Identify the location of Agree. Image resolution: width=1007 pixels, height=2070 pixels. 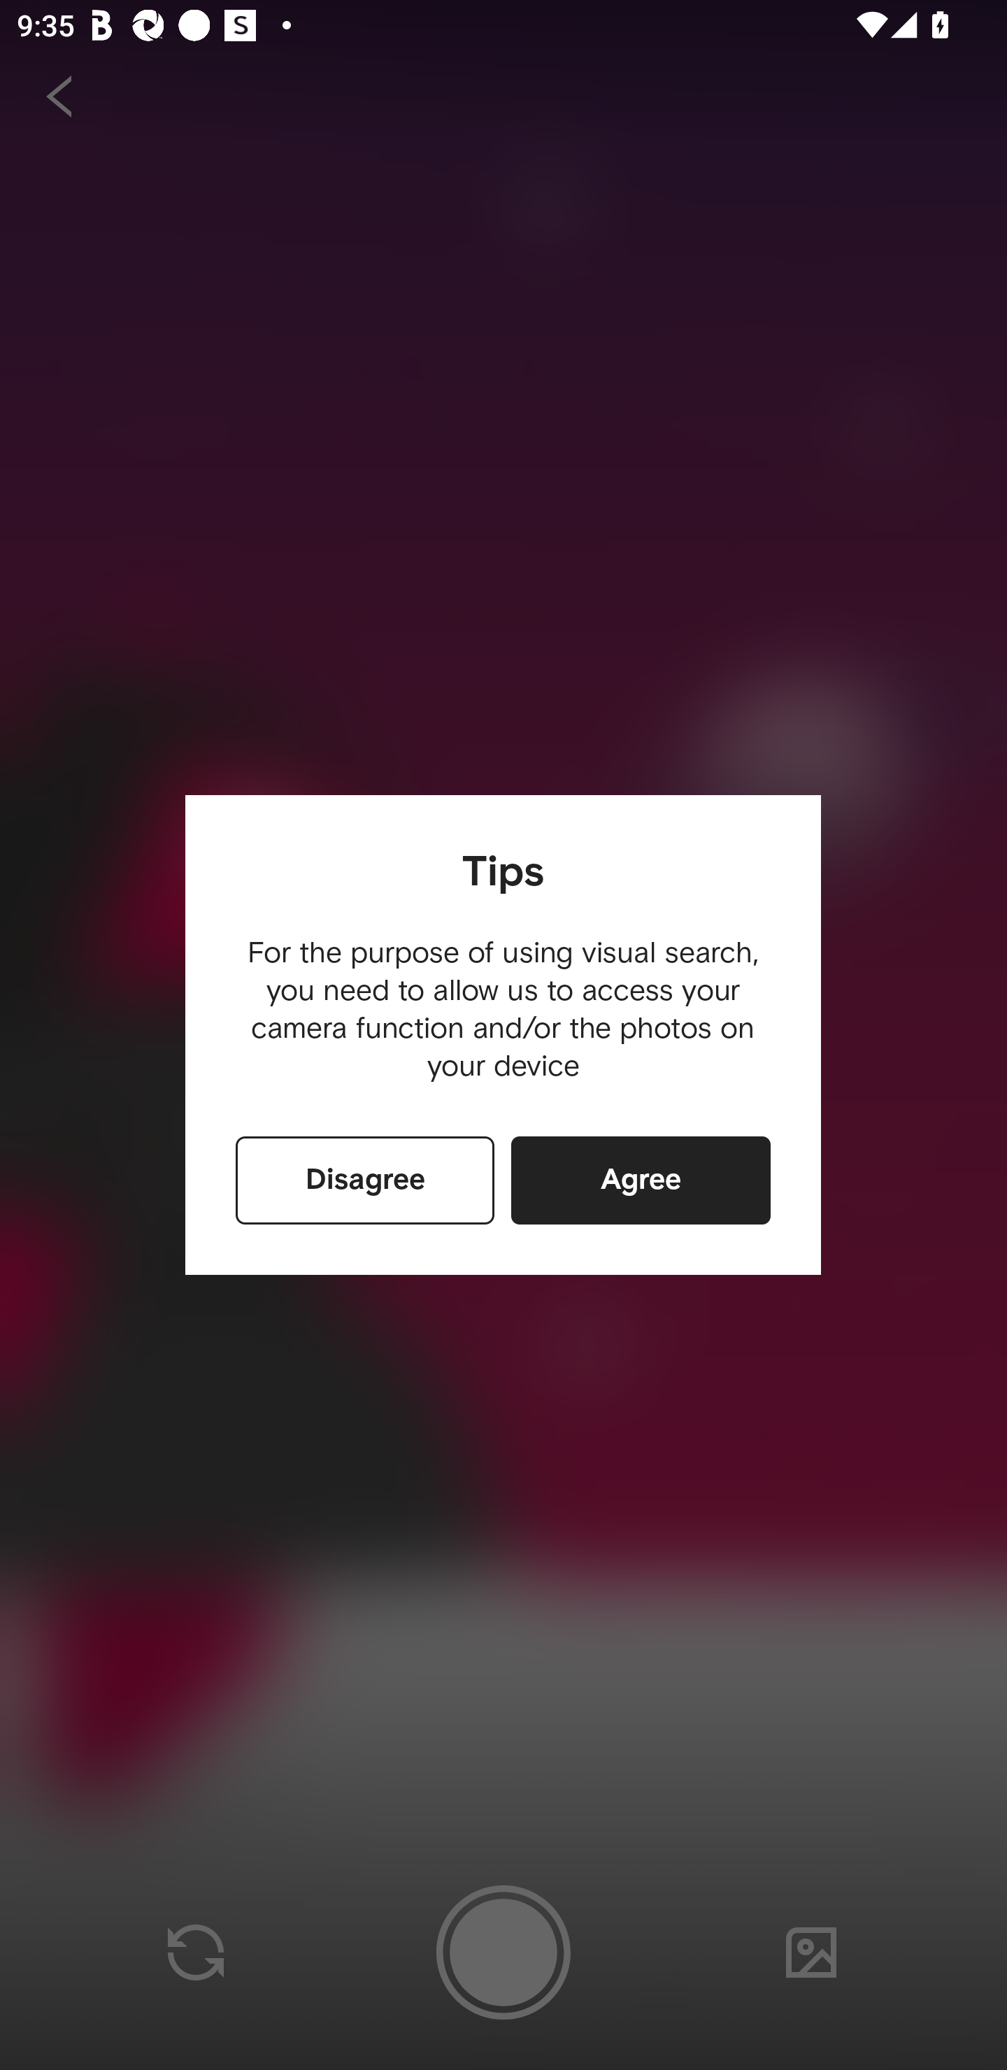
(641, 1180).